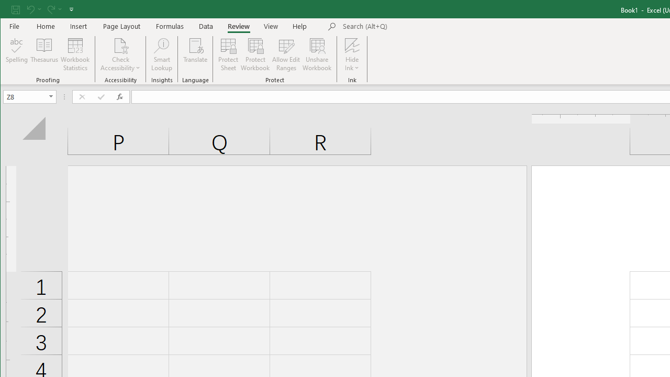 The height and width of the screenshot is (377, 670). I want to click on Hide Ink, so click(352, 54).